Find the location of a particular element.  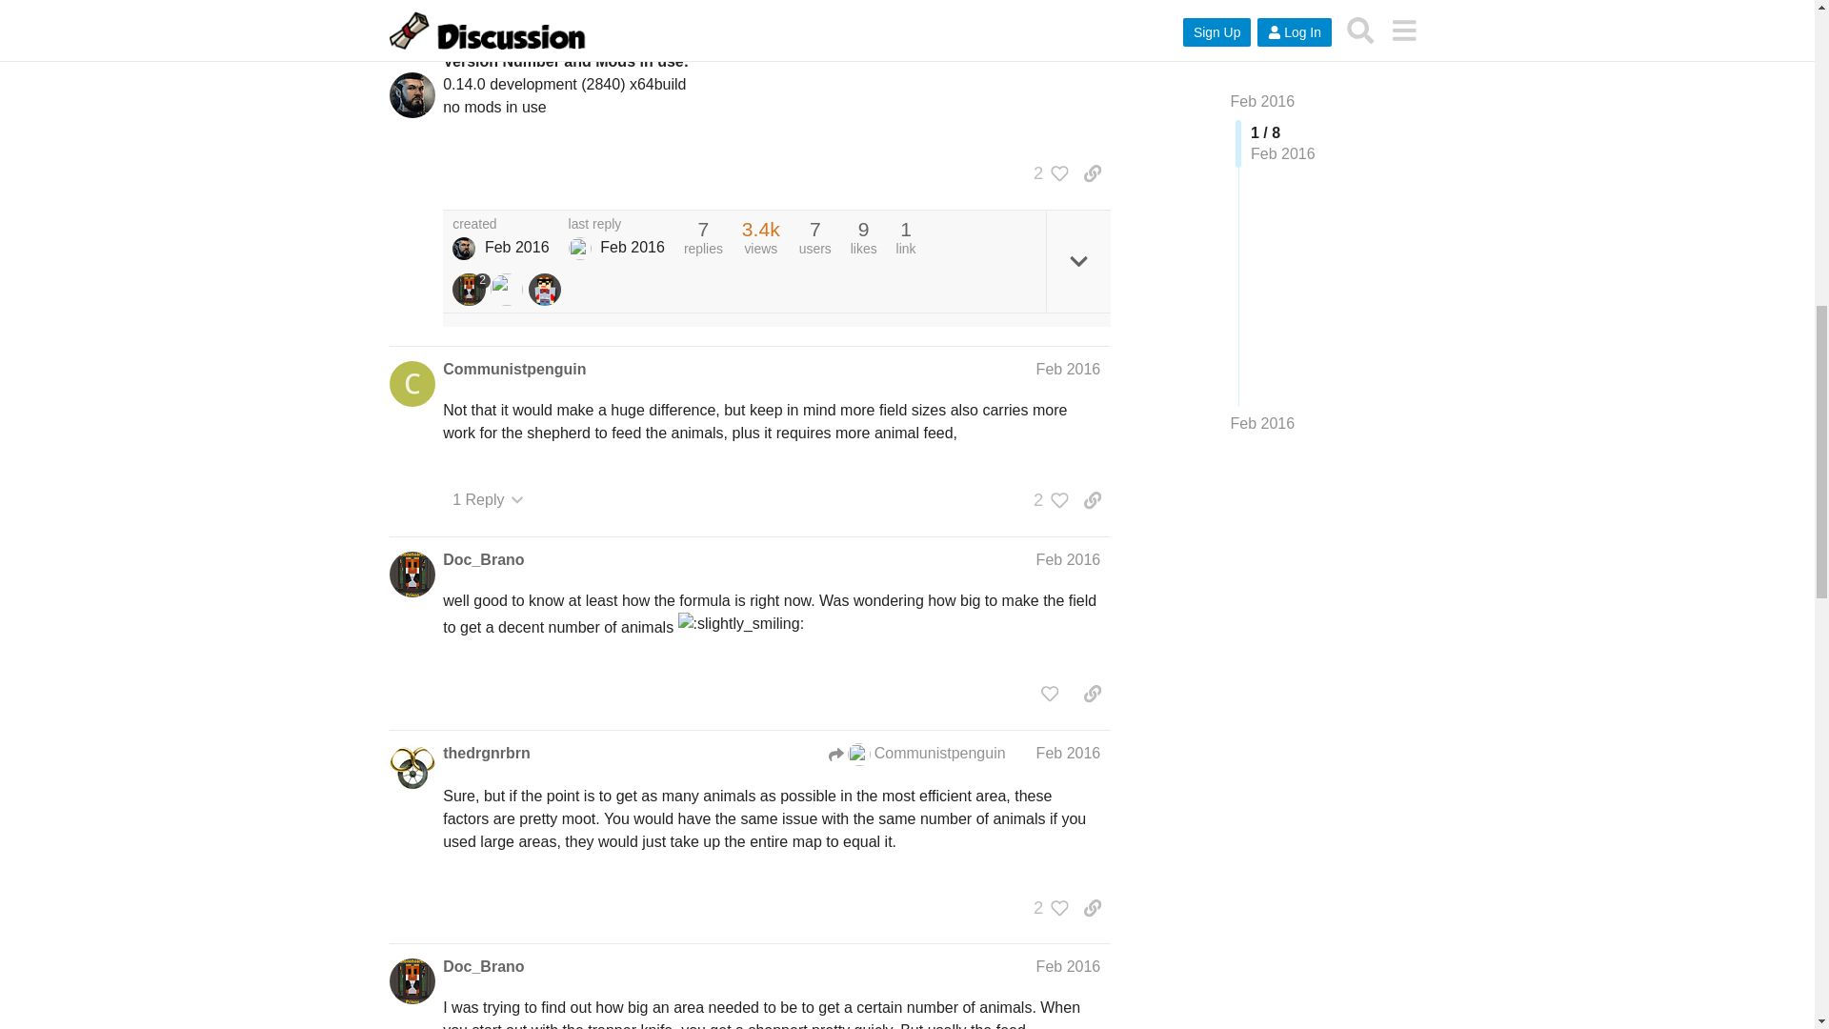

2 is located at coordinates (1046, 499).